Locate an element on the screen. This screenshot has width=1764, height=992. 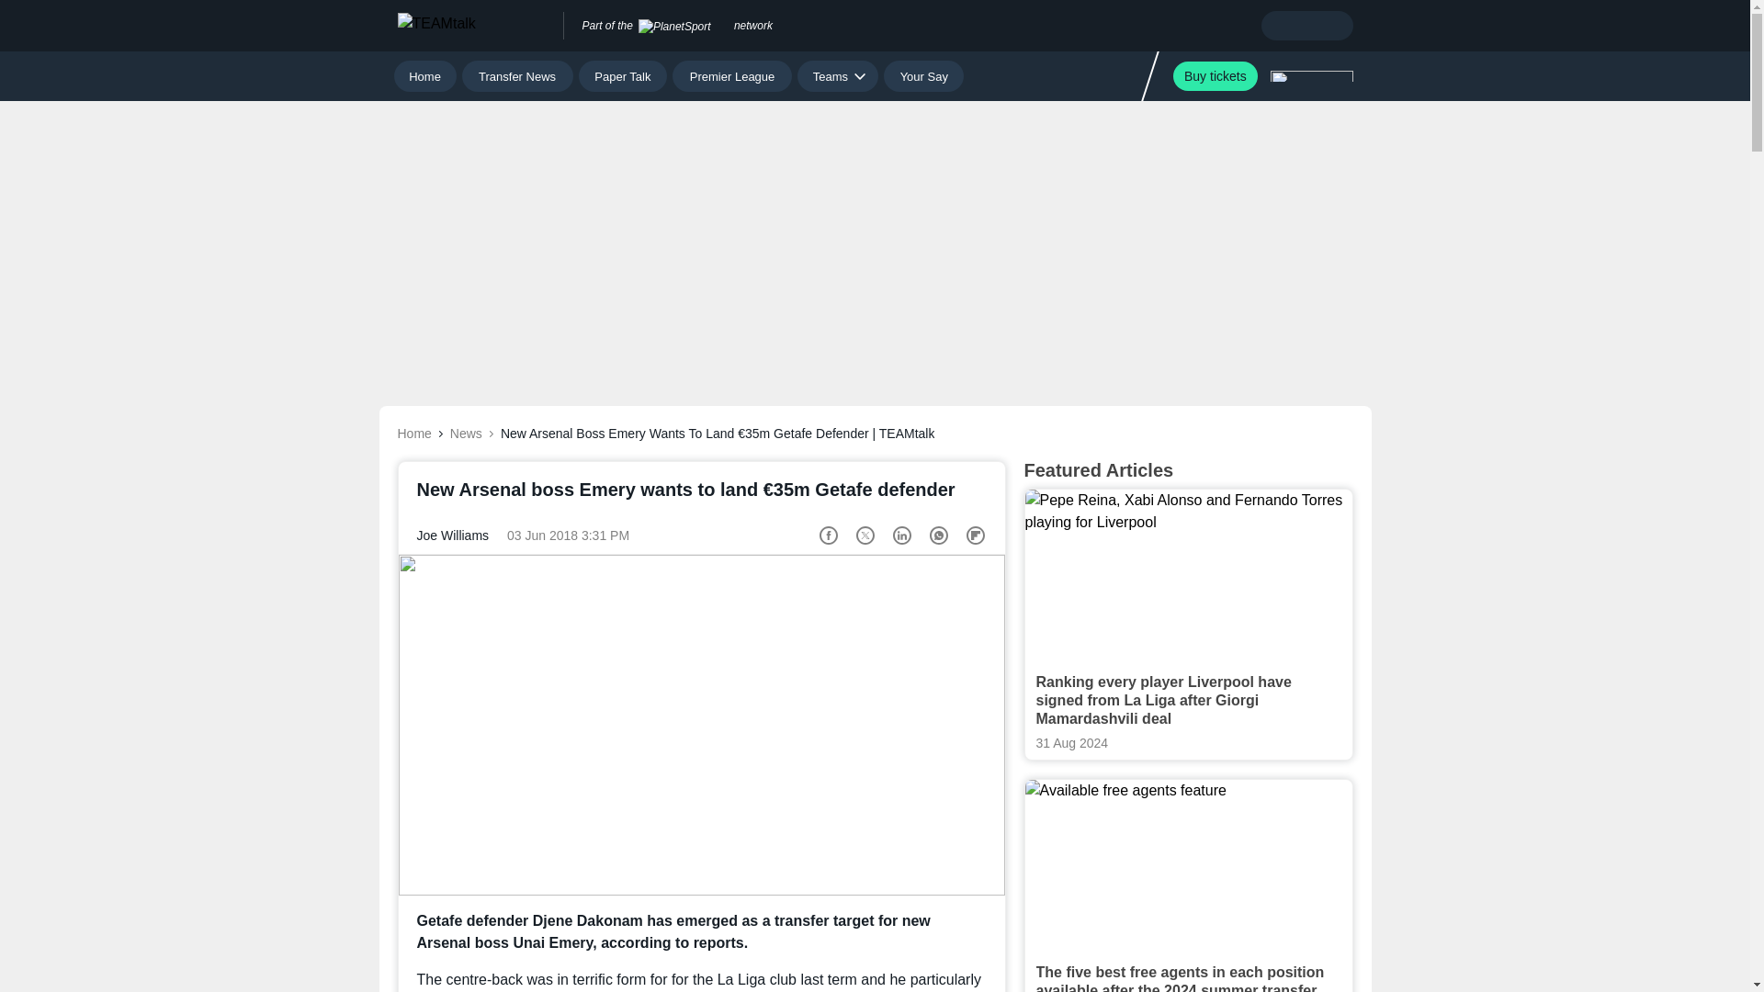
Transfer News is located at coordinates (518, 75).